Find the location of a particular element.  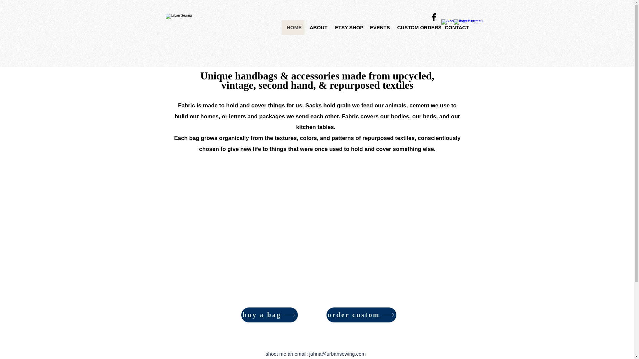

buy a bag is located at coordinates (269, 314).